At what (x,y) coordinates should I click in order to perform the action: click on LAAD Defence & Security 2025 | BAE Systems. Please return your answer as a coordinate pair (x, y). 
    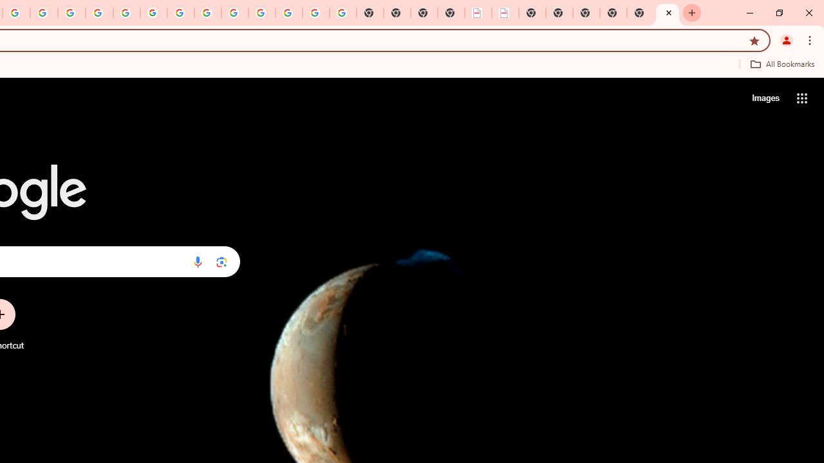
    Looking at the image, I should click on (478, 13).